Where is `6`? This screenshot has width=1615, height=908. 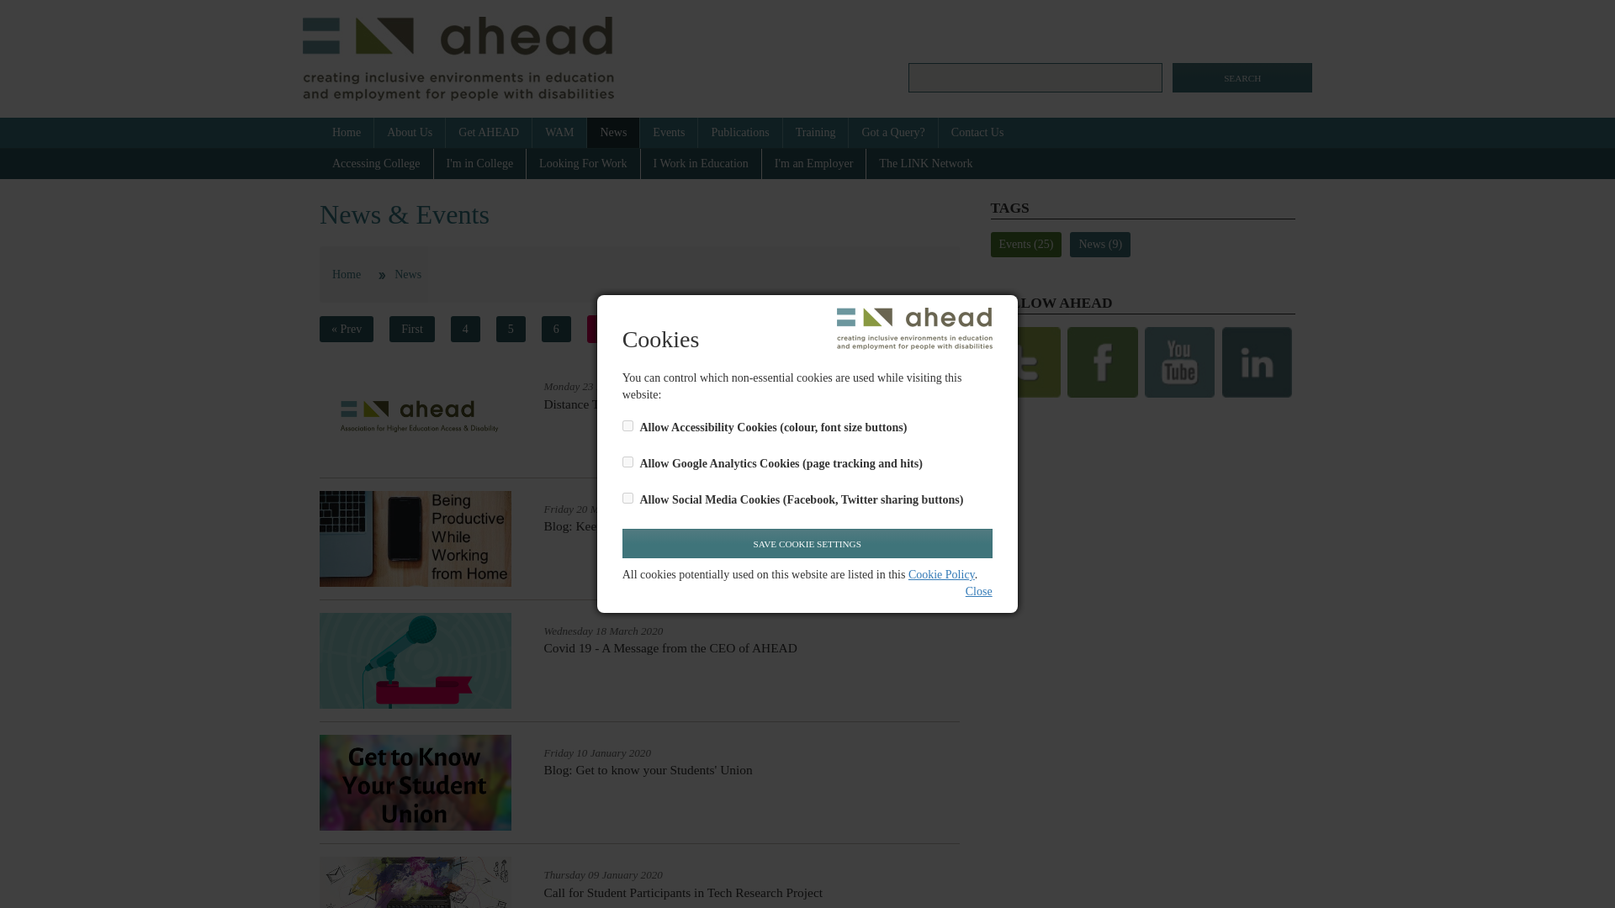 6 is located at coordinates (556, 329).